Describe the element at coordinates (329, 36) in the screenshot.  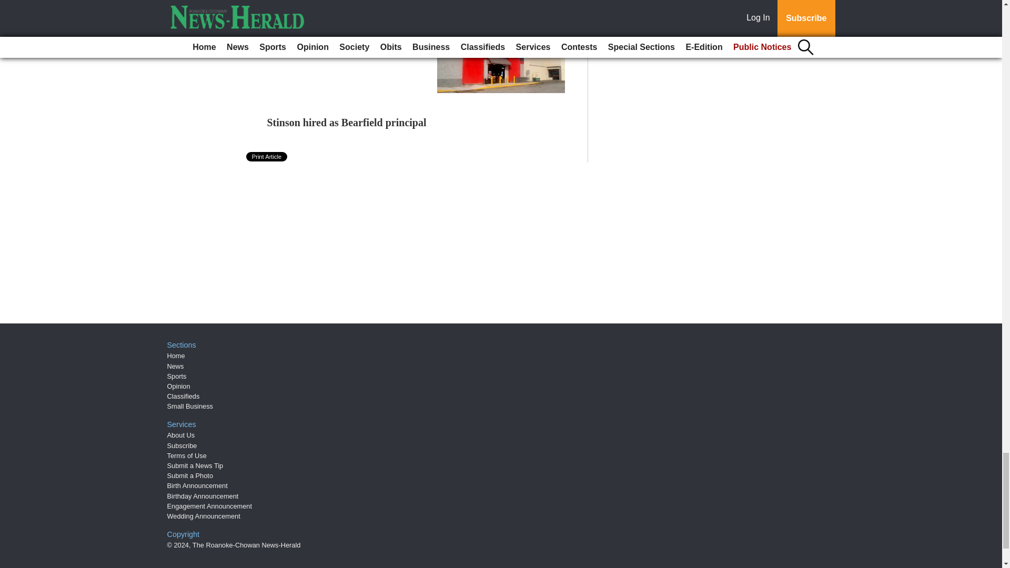
I see `Harbor Freight Tools opens Ahoskie location` at that location.